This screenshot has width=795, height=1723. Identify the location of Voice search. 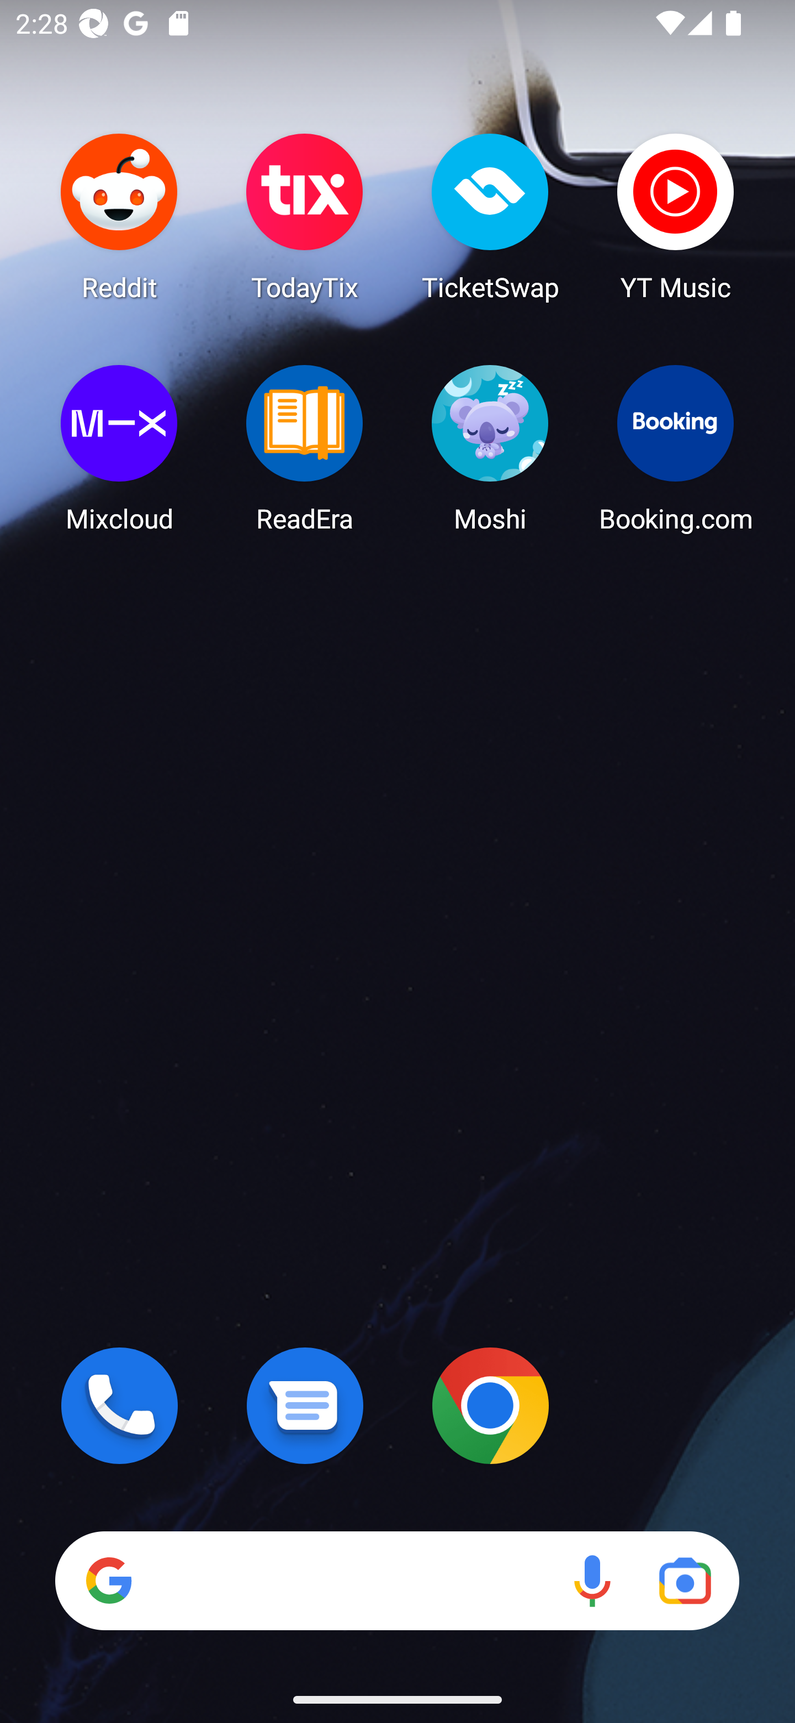
(592, 1581).